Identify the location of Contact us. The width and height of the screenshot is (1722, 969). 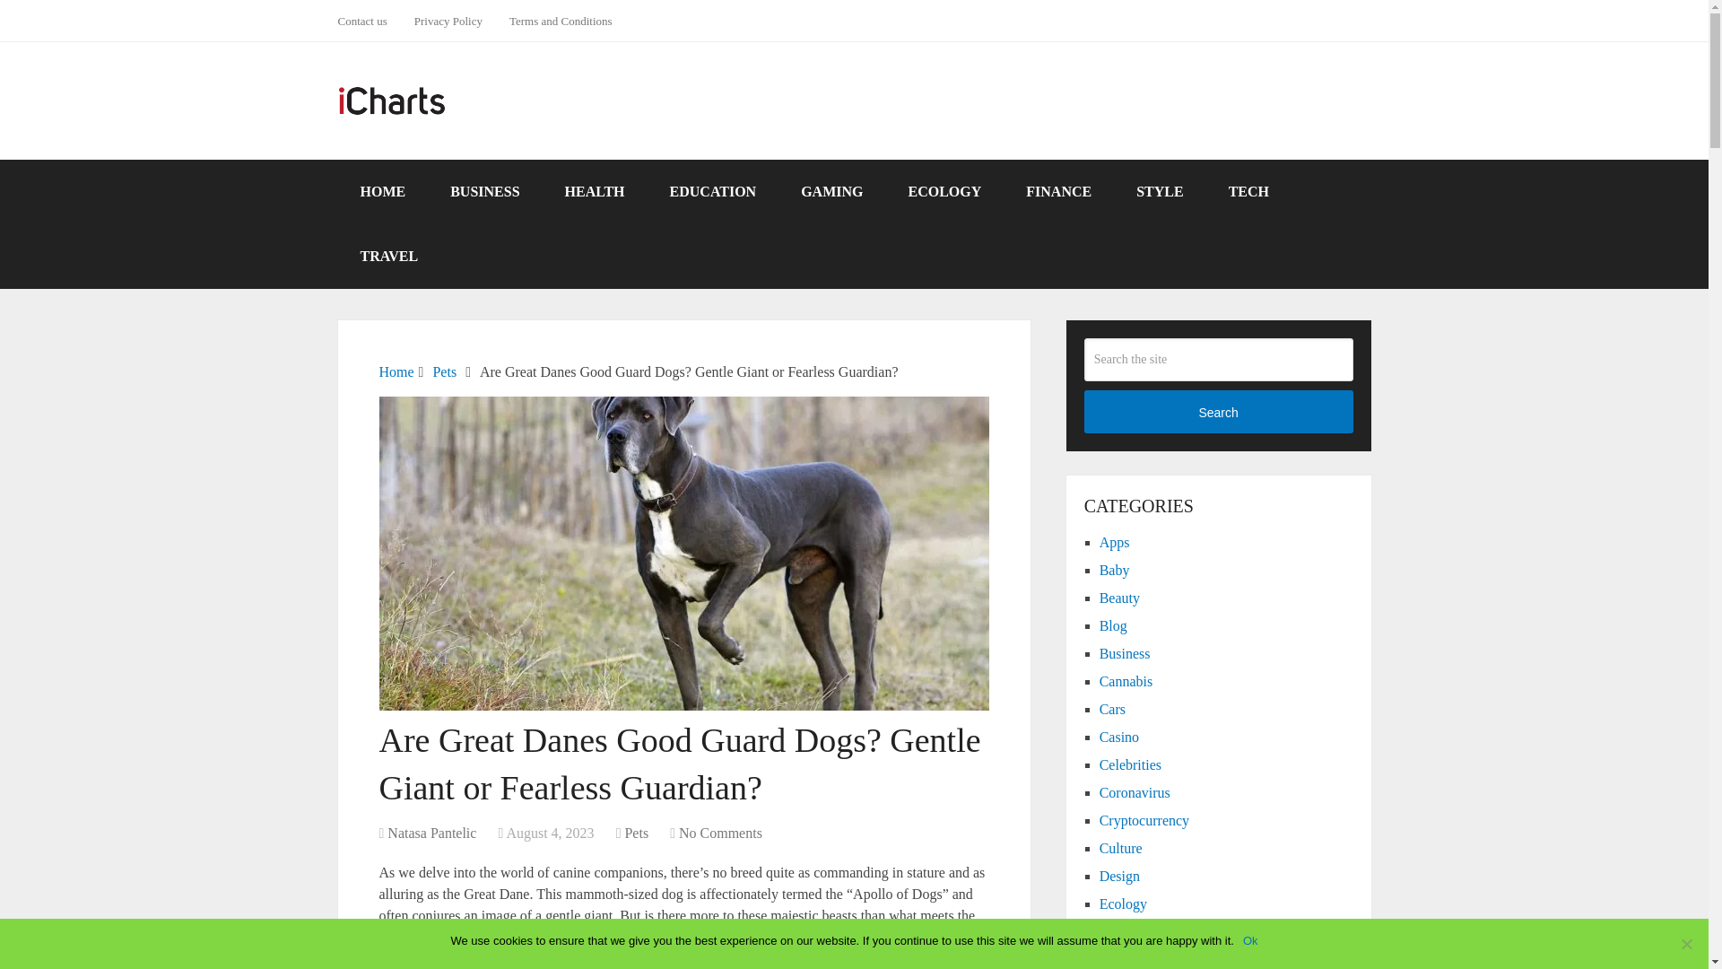
(368, 21).